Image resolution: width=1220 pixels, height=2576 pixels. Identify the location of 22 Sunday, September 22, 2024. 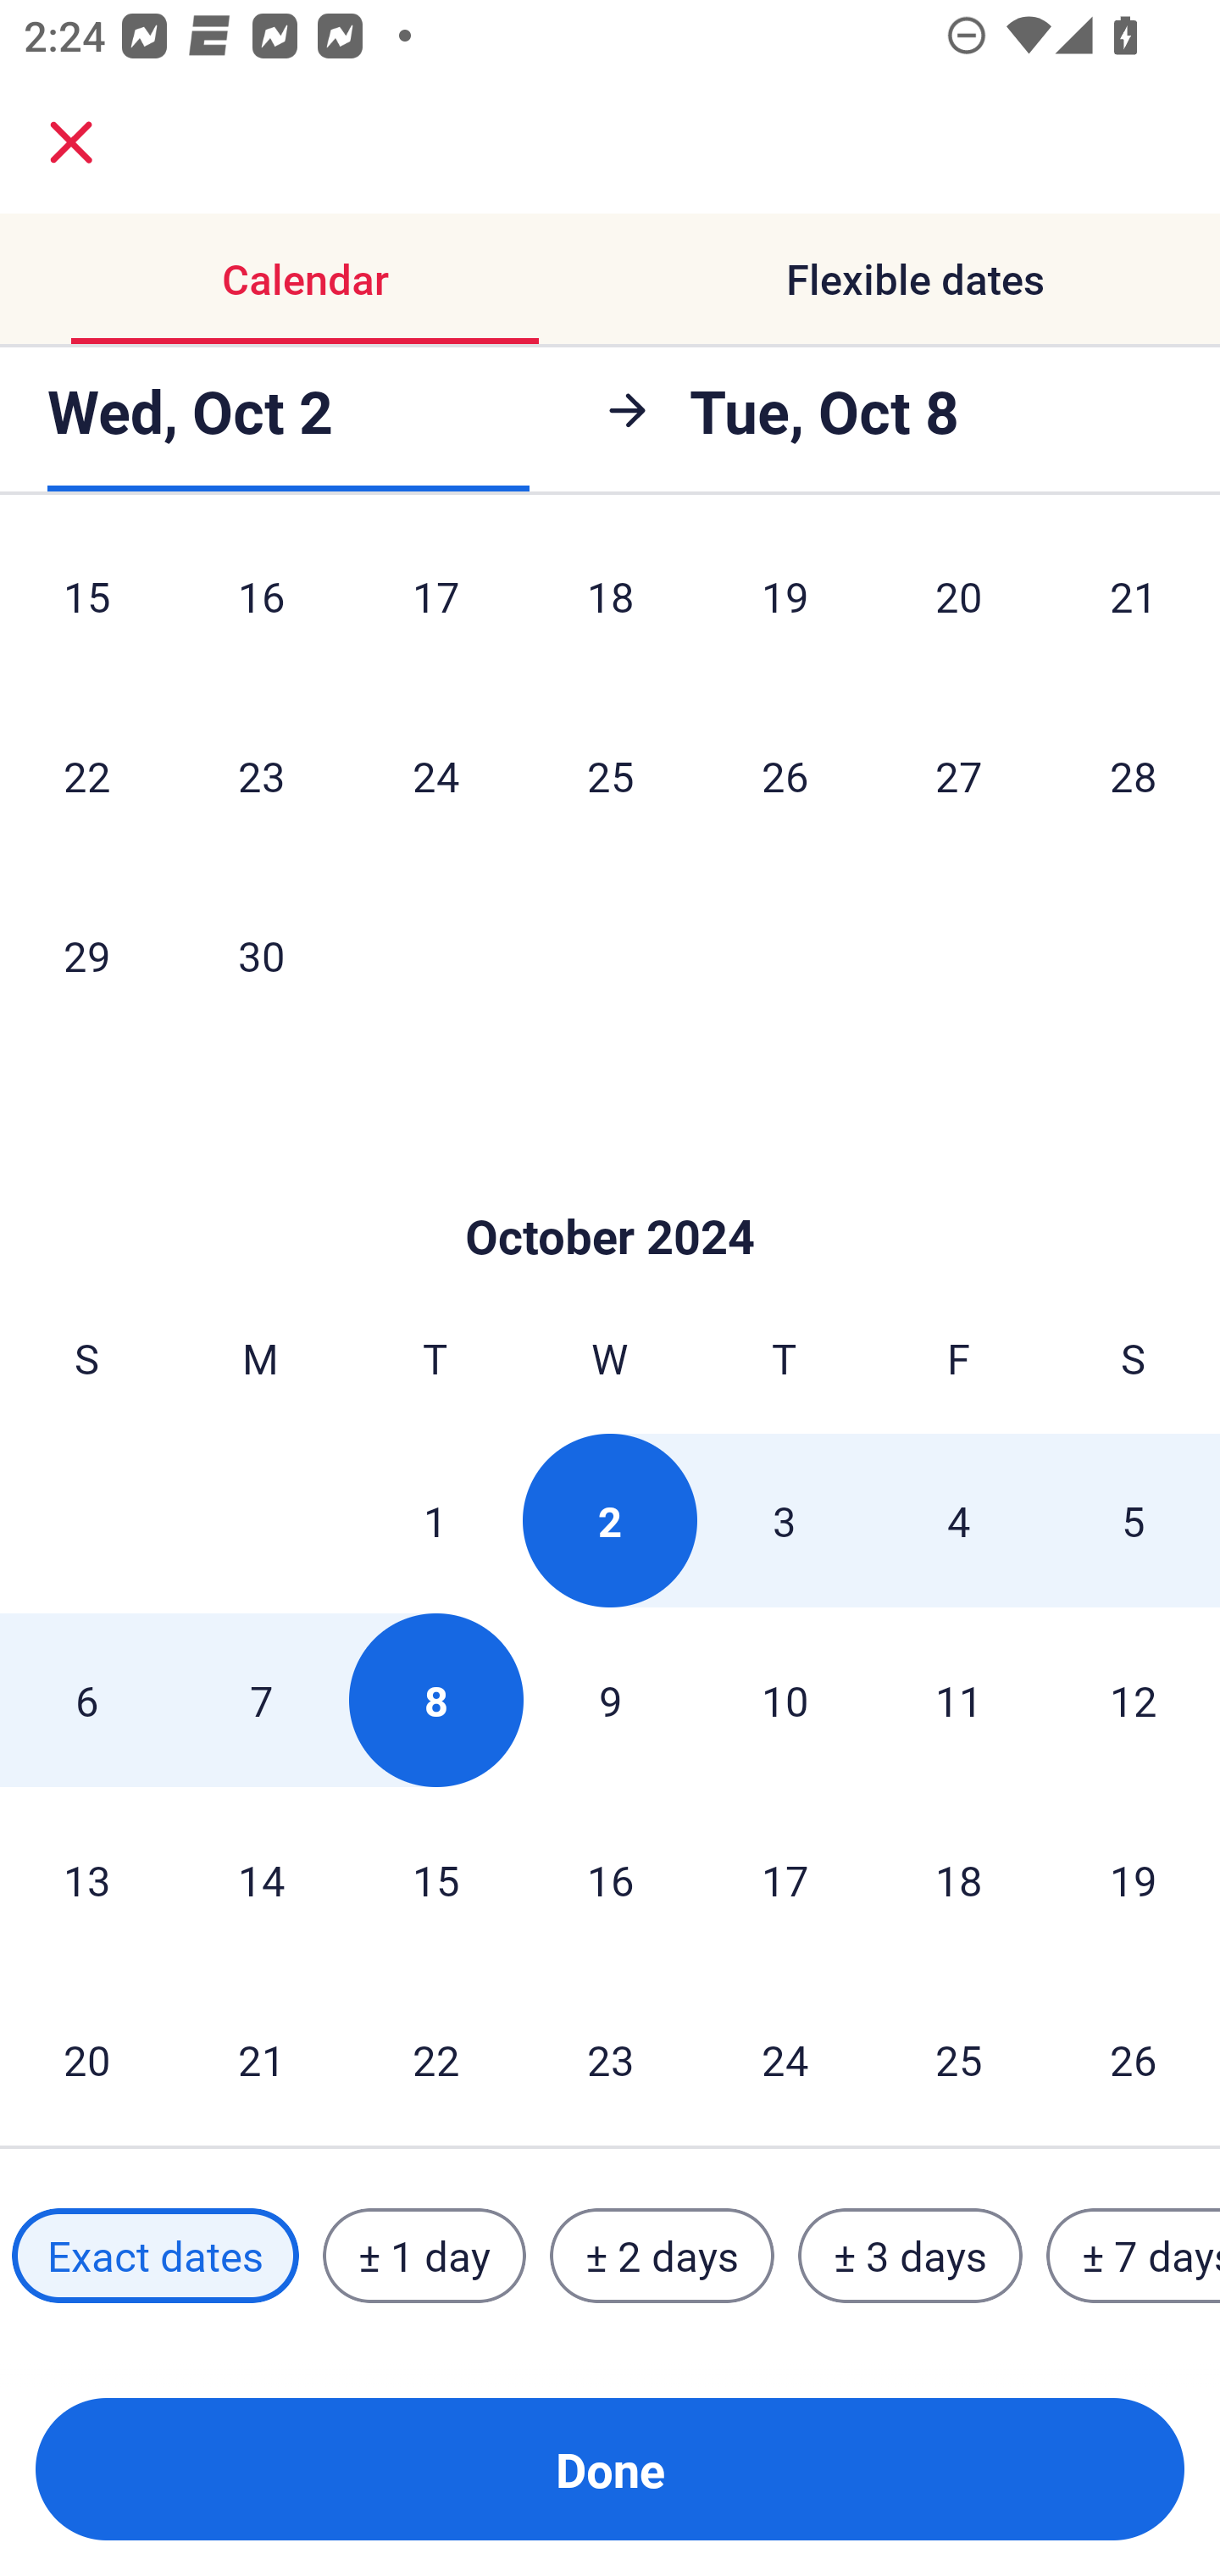
(86, 774).